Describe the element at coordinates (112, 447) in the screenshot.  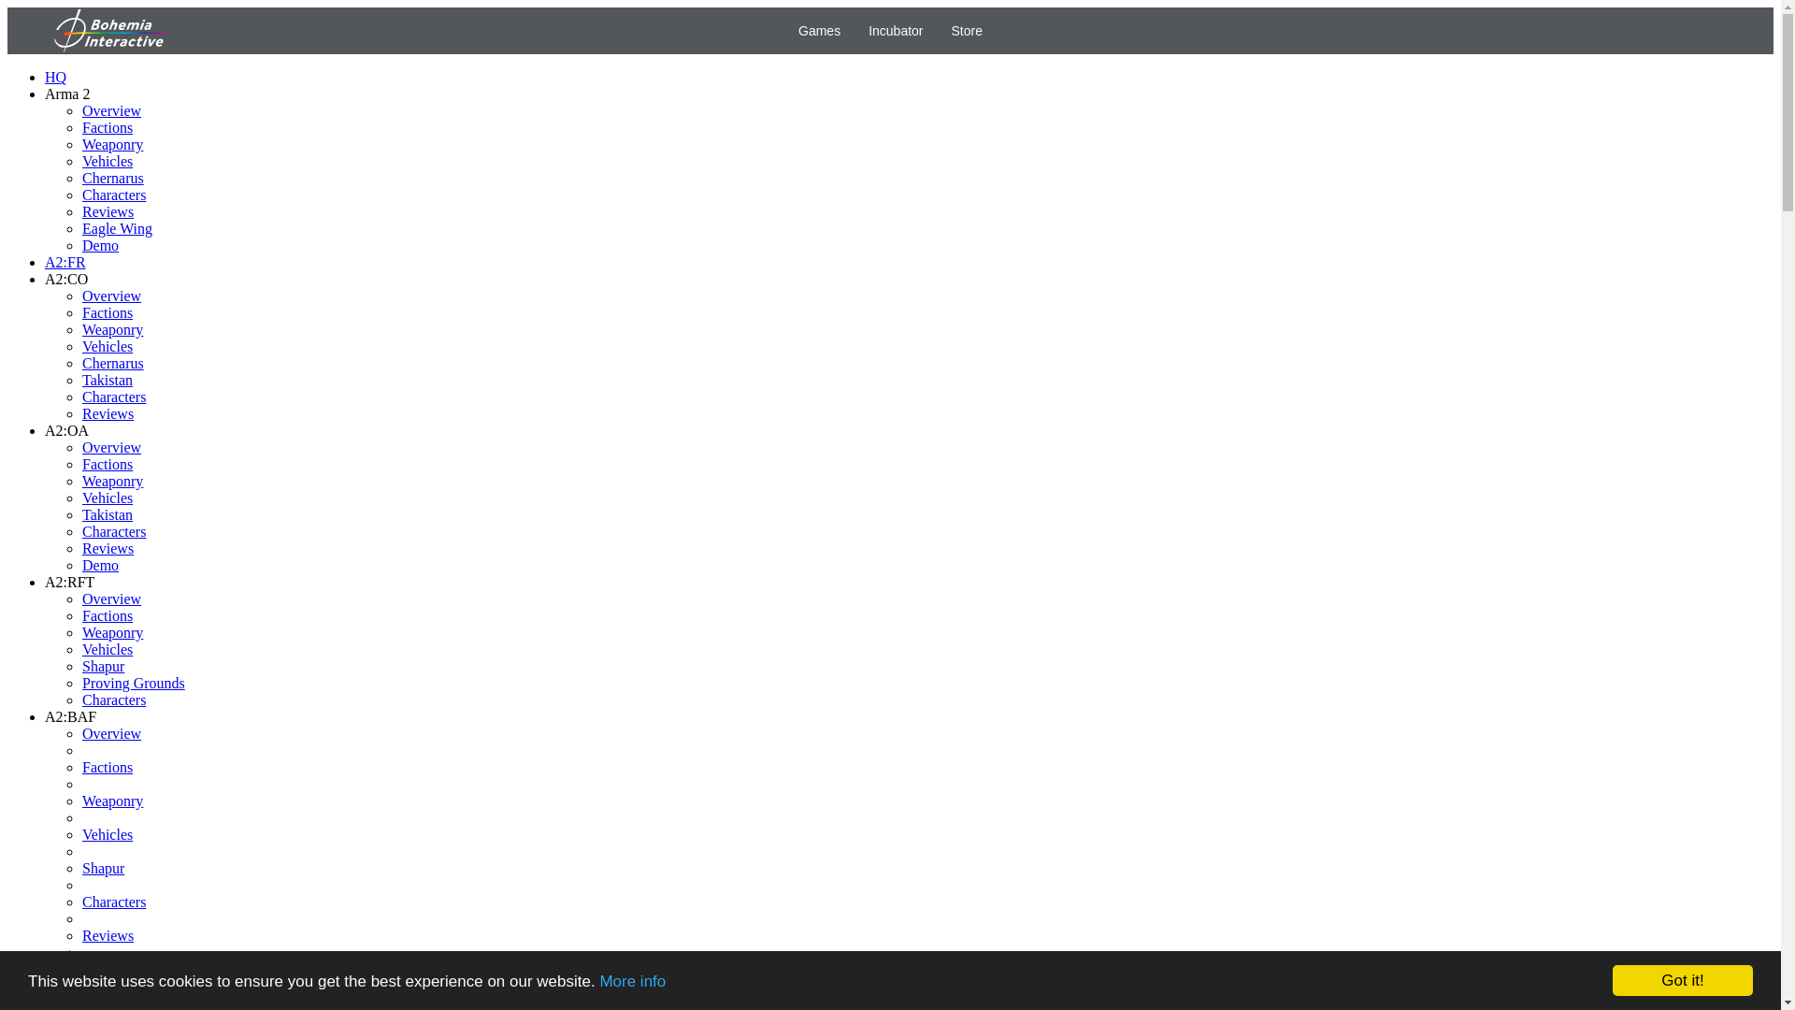
I see `Overview` at that location.